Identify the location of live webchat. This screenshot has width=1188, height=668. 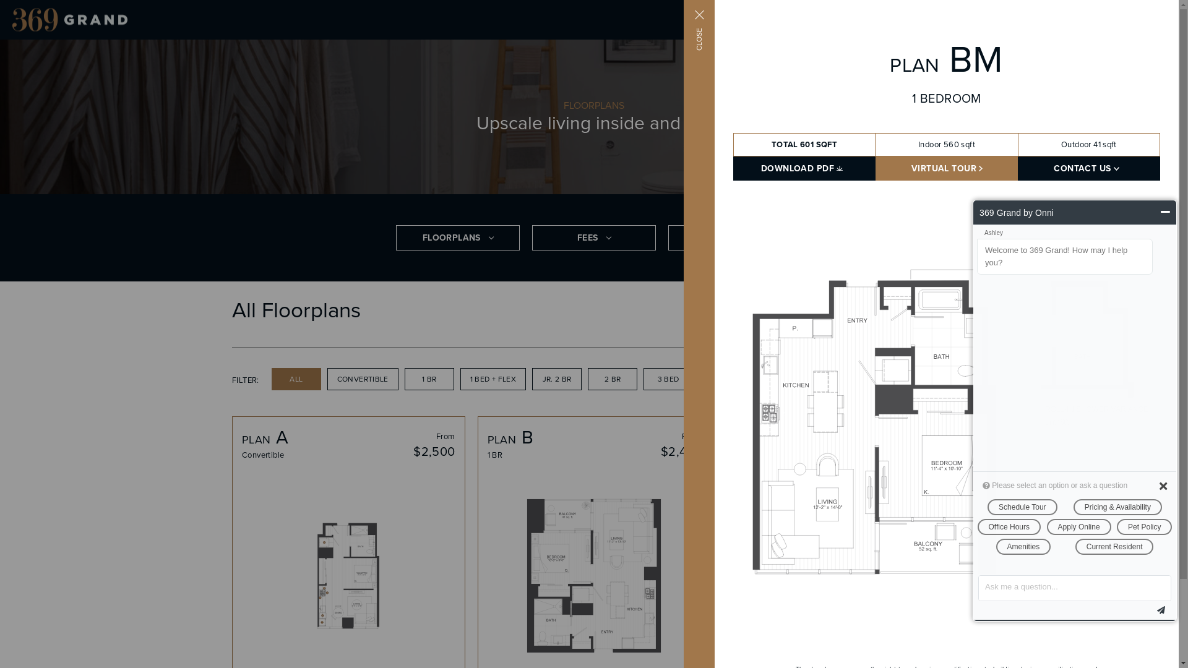
(1159, 643).